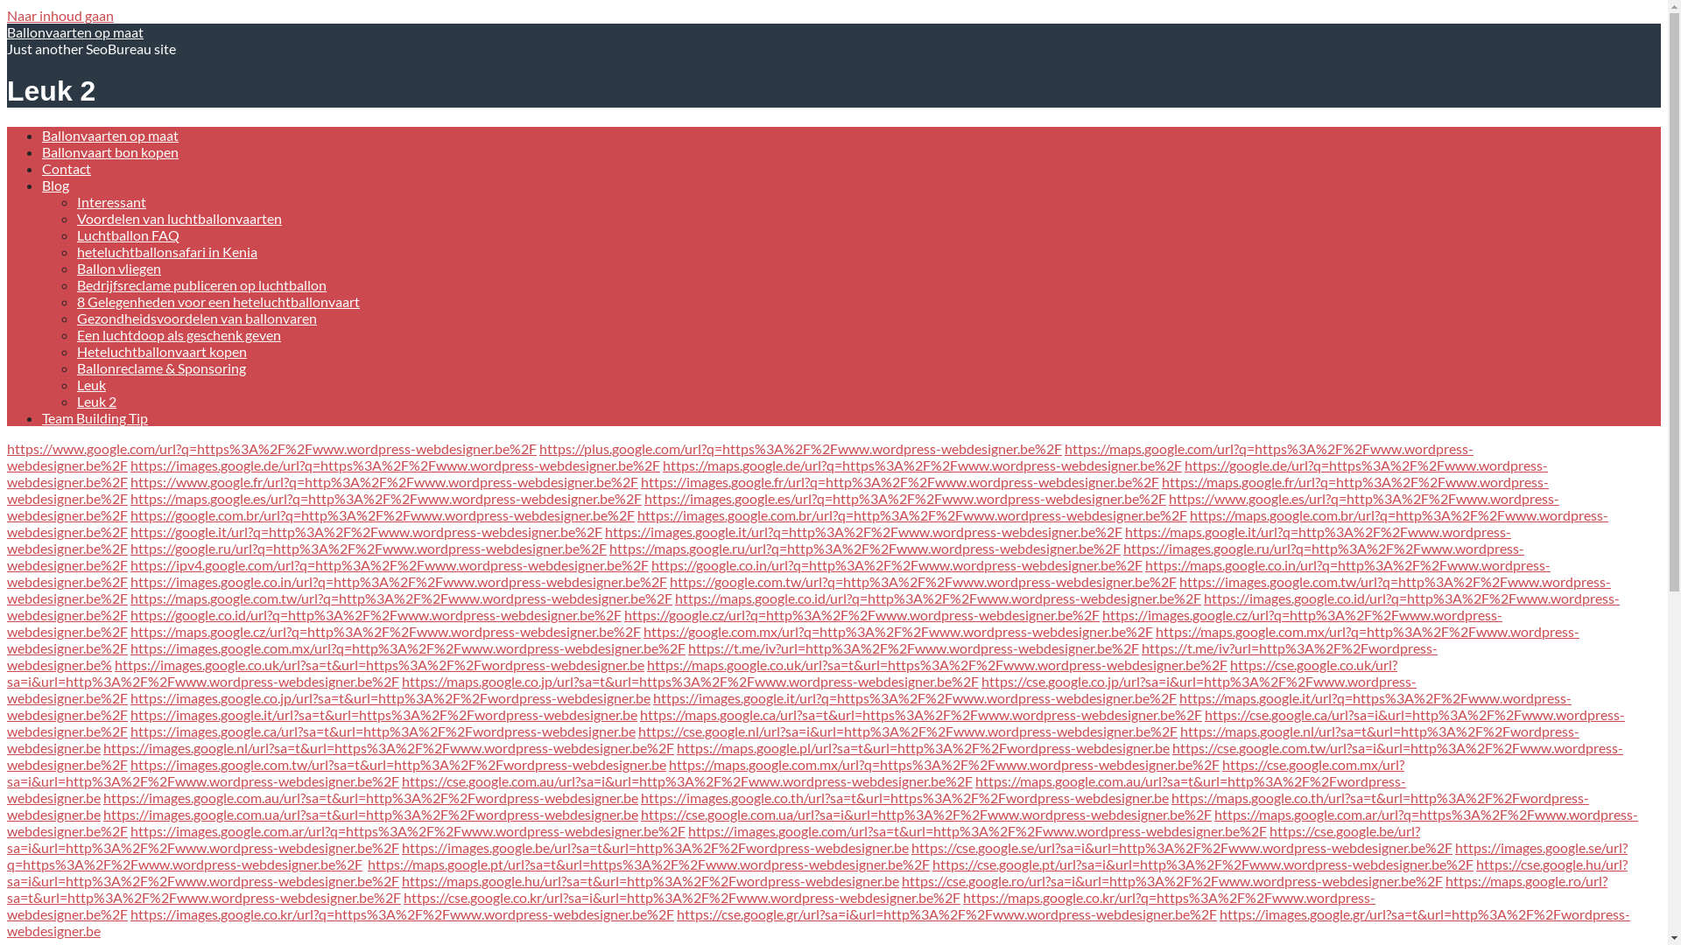 The image size is (1681, 945). I want to click on Leuk 2, so click(96, 401).